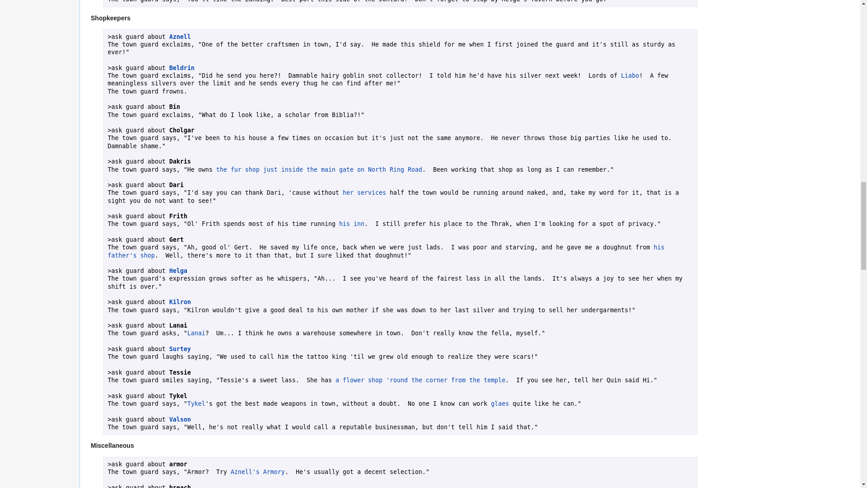 Image resolution: width=867 pixels, height=488 pixels. Describe the element at coordinates (182, 68) in the screenshot. I see `Beldrin` at that location.